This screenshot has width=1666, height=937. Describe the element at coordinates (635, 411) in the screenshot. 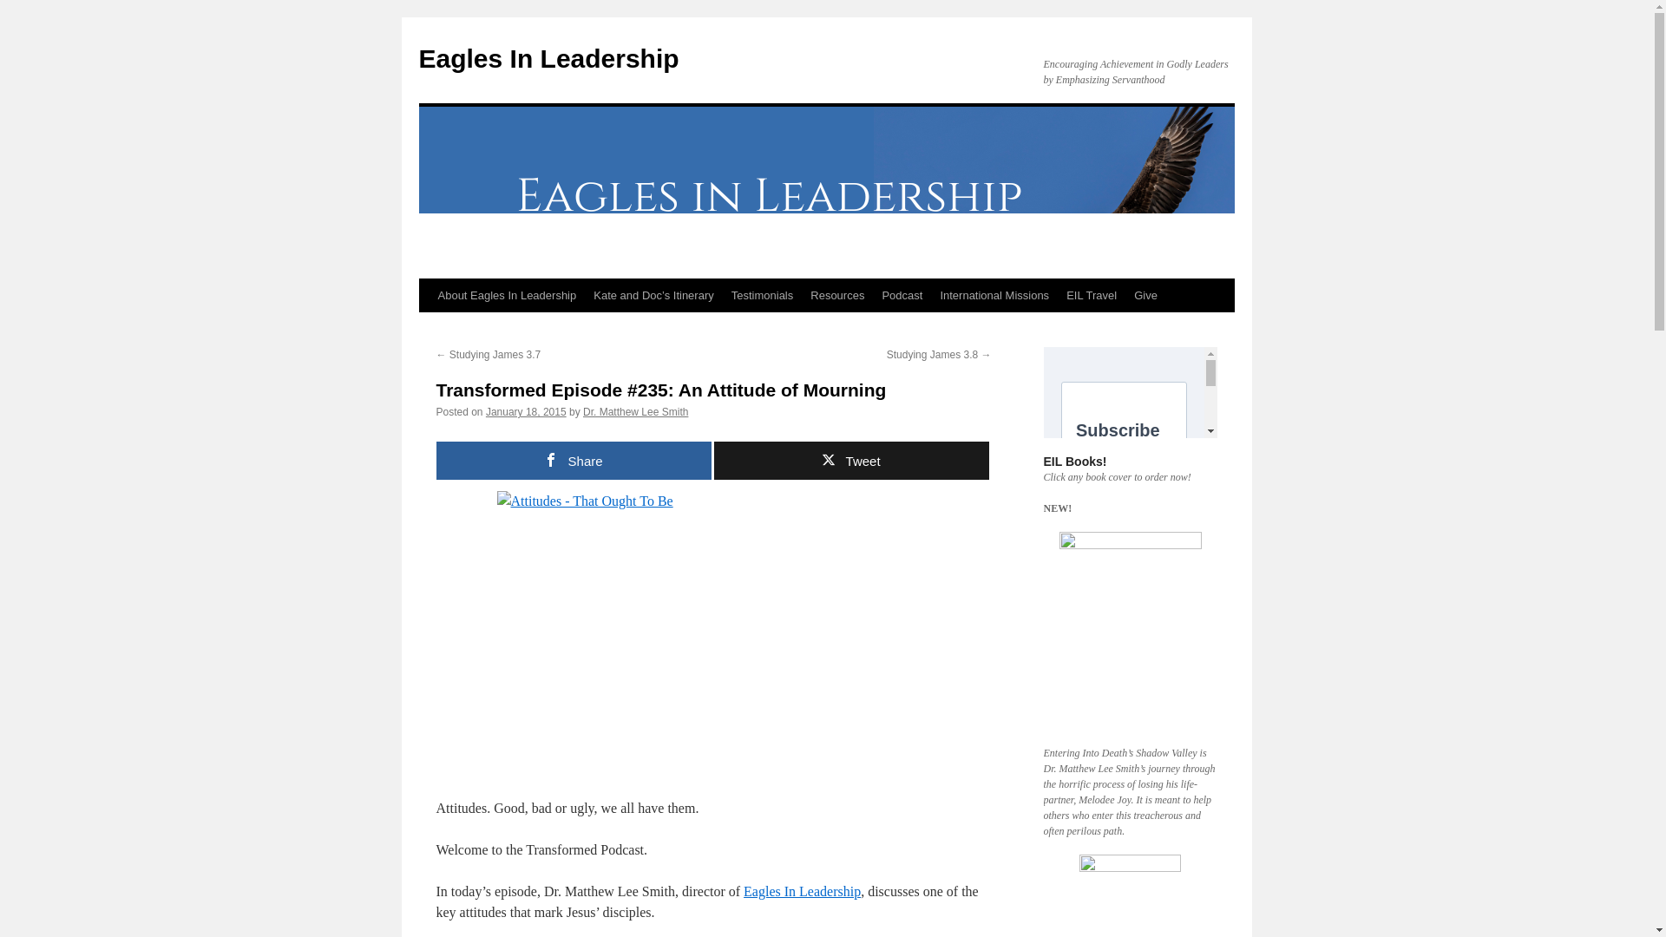

I see `View all posts by Dr. Matthew Lee Smith` at that location.